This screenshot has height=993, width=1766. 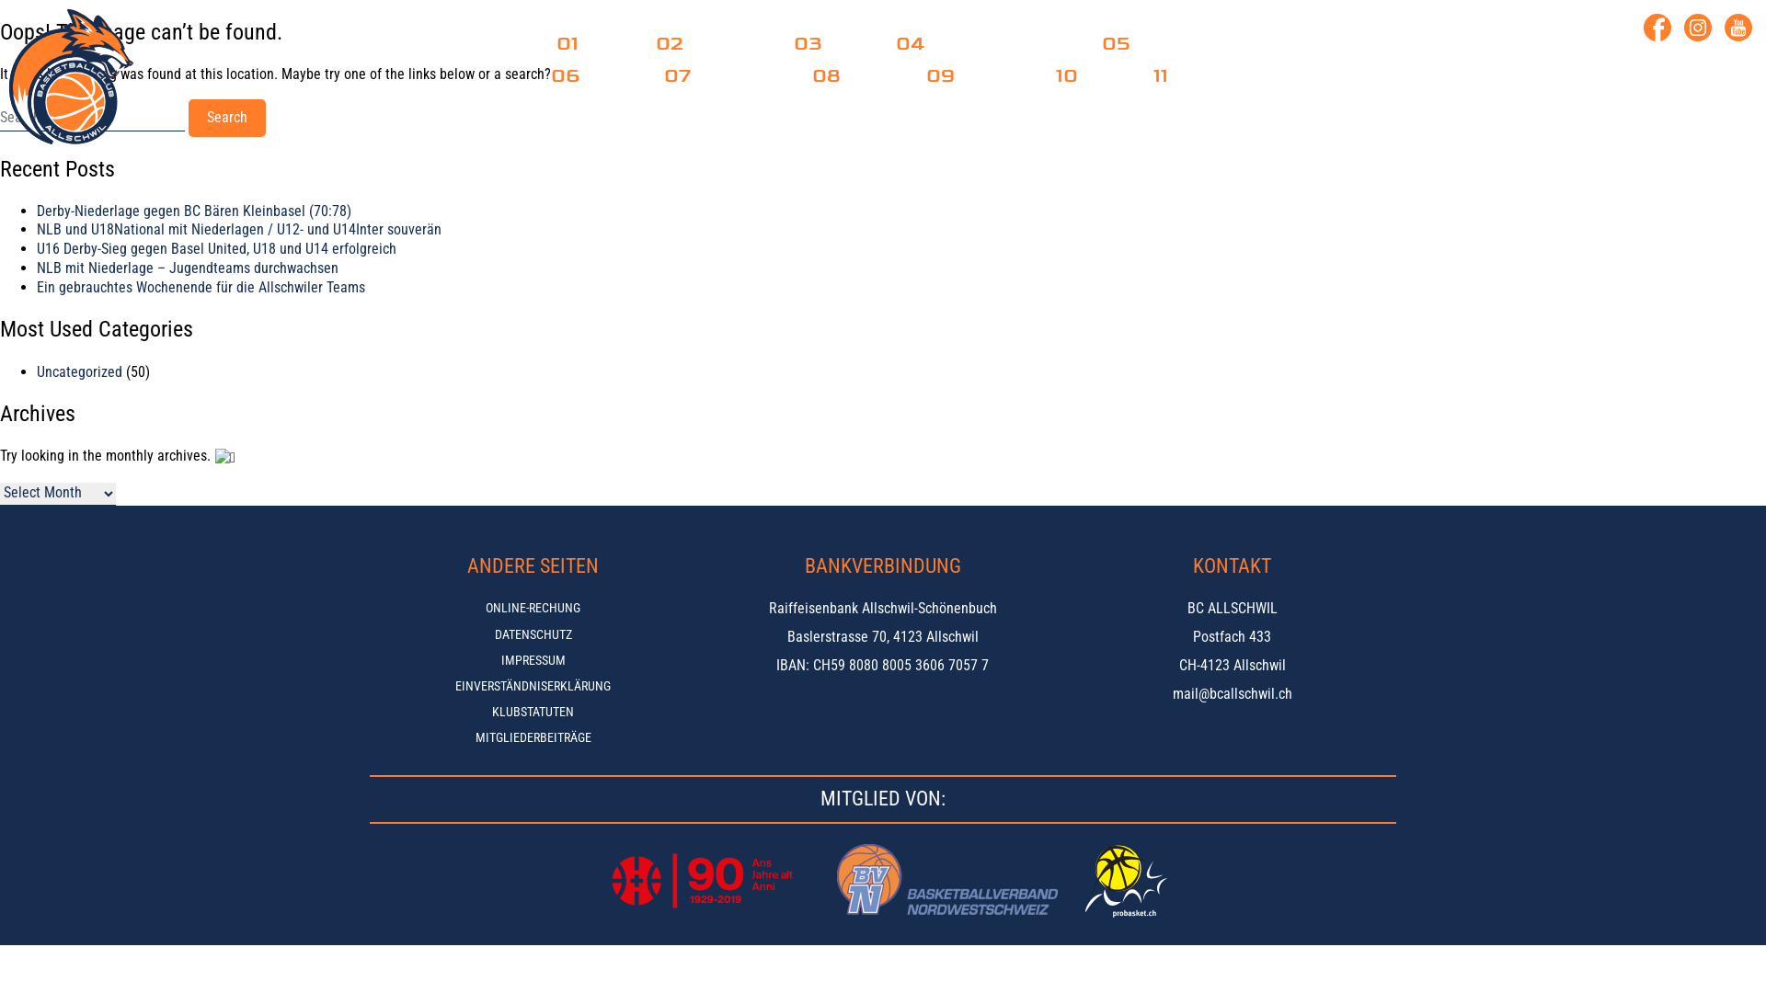 I want to click on U16 Derby-Sieg gegen Basel United, U18 und U14 erfolgreich, so click(x=217, y=248).